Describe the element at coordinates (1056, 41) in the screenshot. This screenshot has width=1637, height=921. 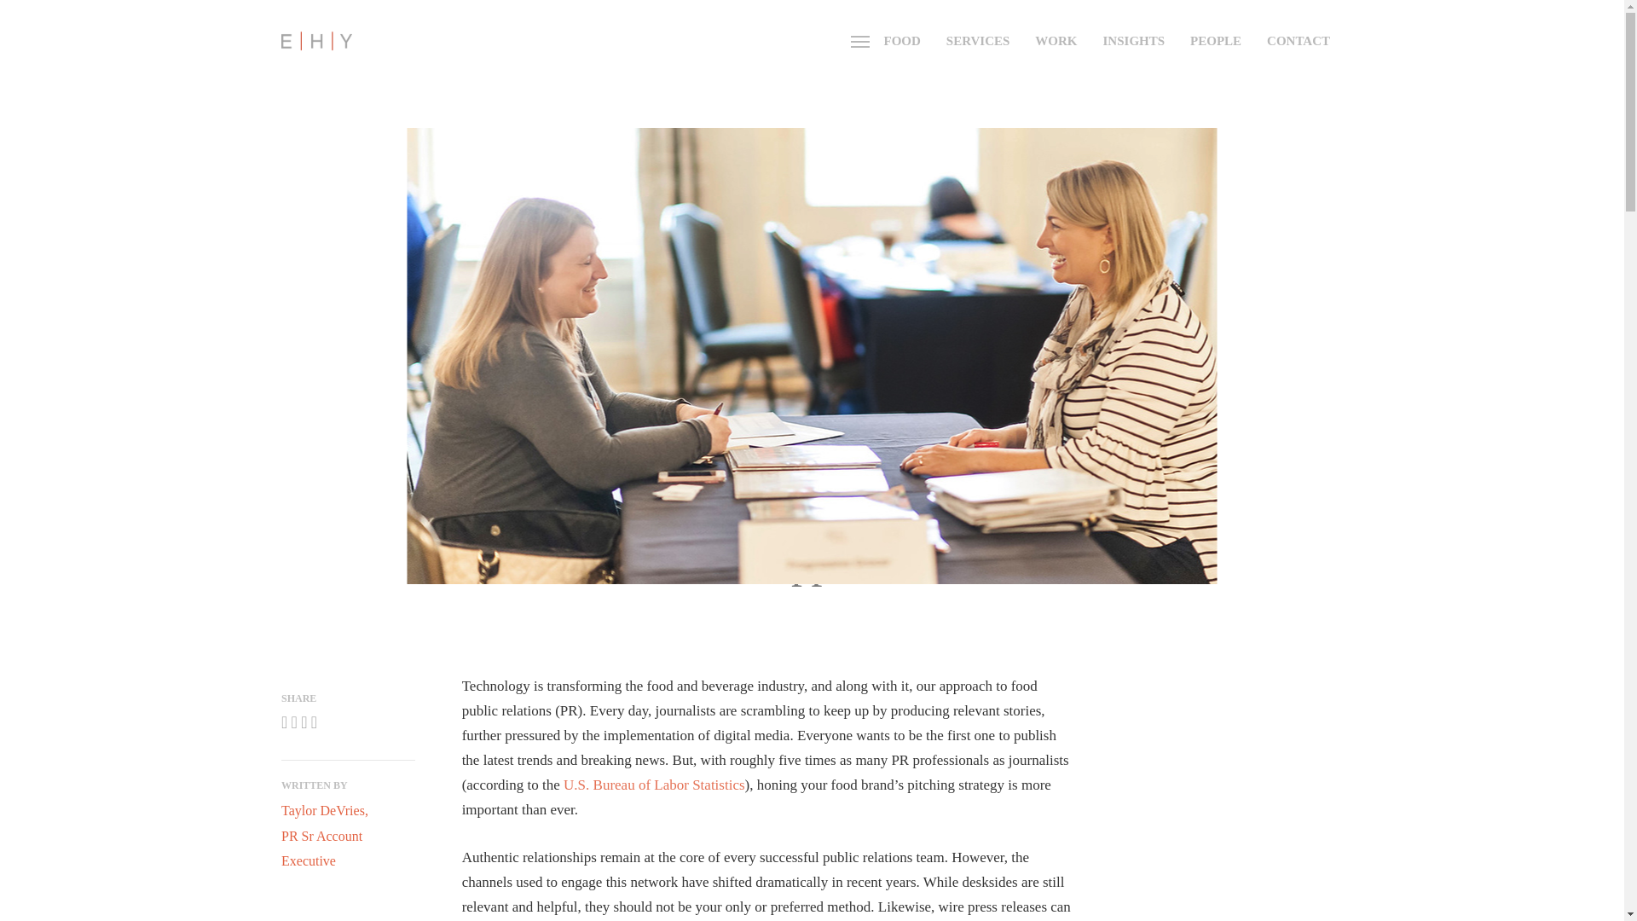
I see `INSIGHTS` at that location.